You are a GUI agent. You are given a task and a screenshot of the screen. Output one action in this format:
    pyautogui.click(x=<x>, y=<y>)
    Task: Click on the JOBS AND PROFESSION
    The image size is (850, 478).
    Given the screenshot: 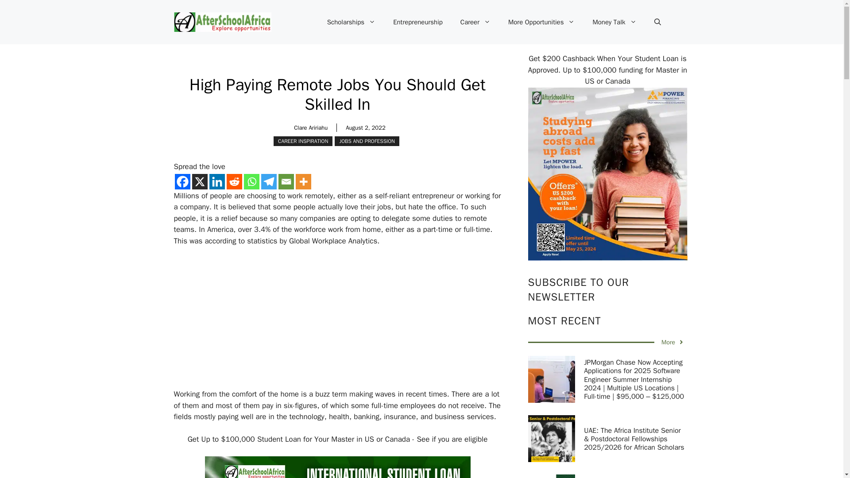 What is the action you would take?
    pyautogui.click(x=367, y=141)
    